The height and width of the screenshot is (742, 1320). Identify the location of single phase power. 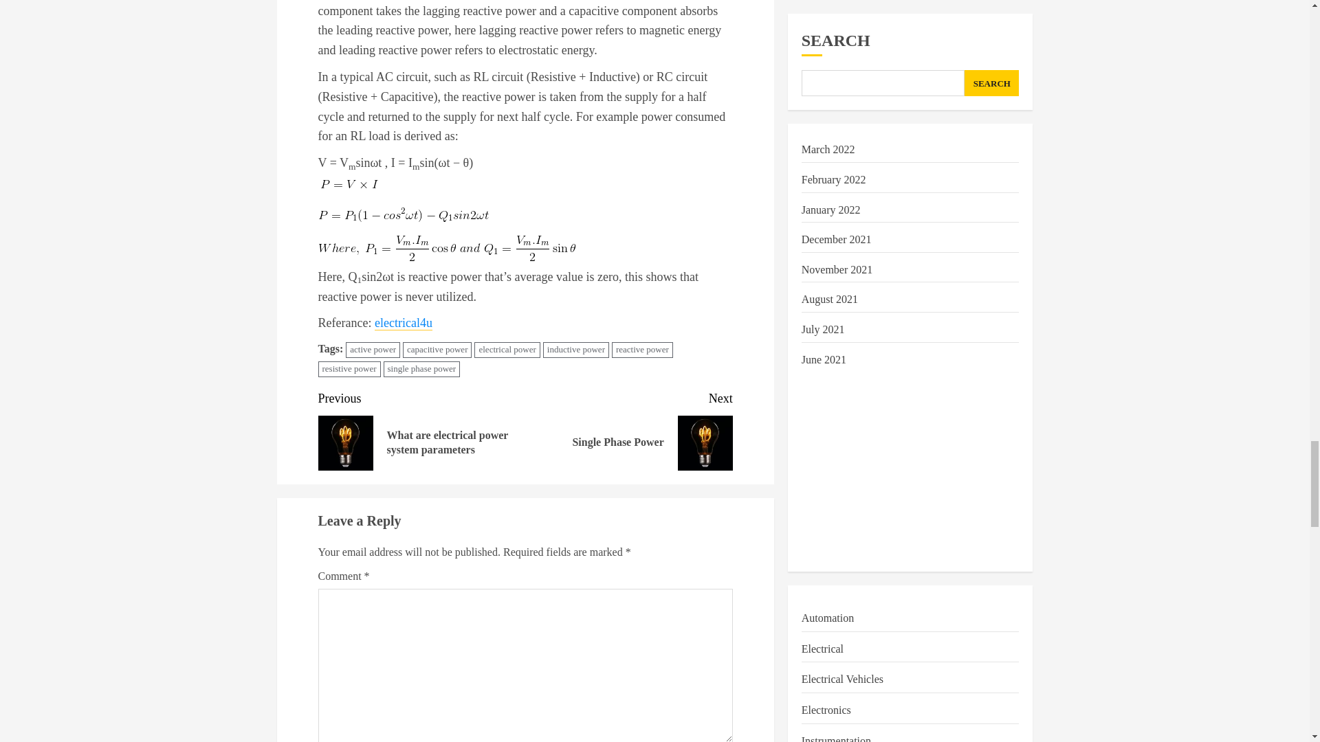
(642, 349).